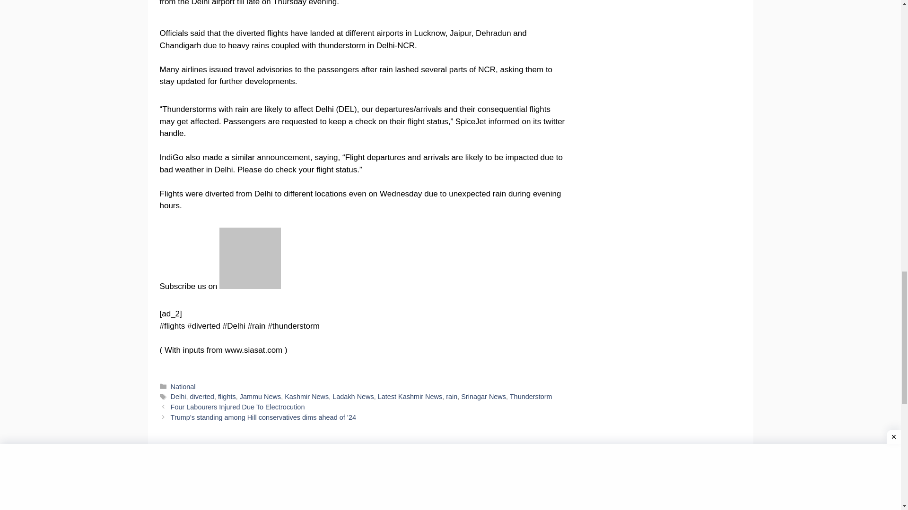  I want to click on rain, so click(451, 396).